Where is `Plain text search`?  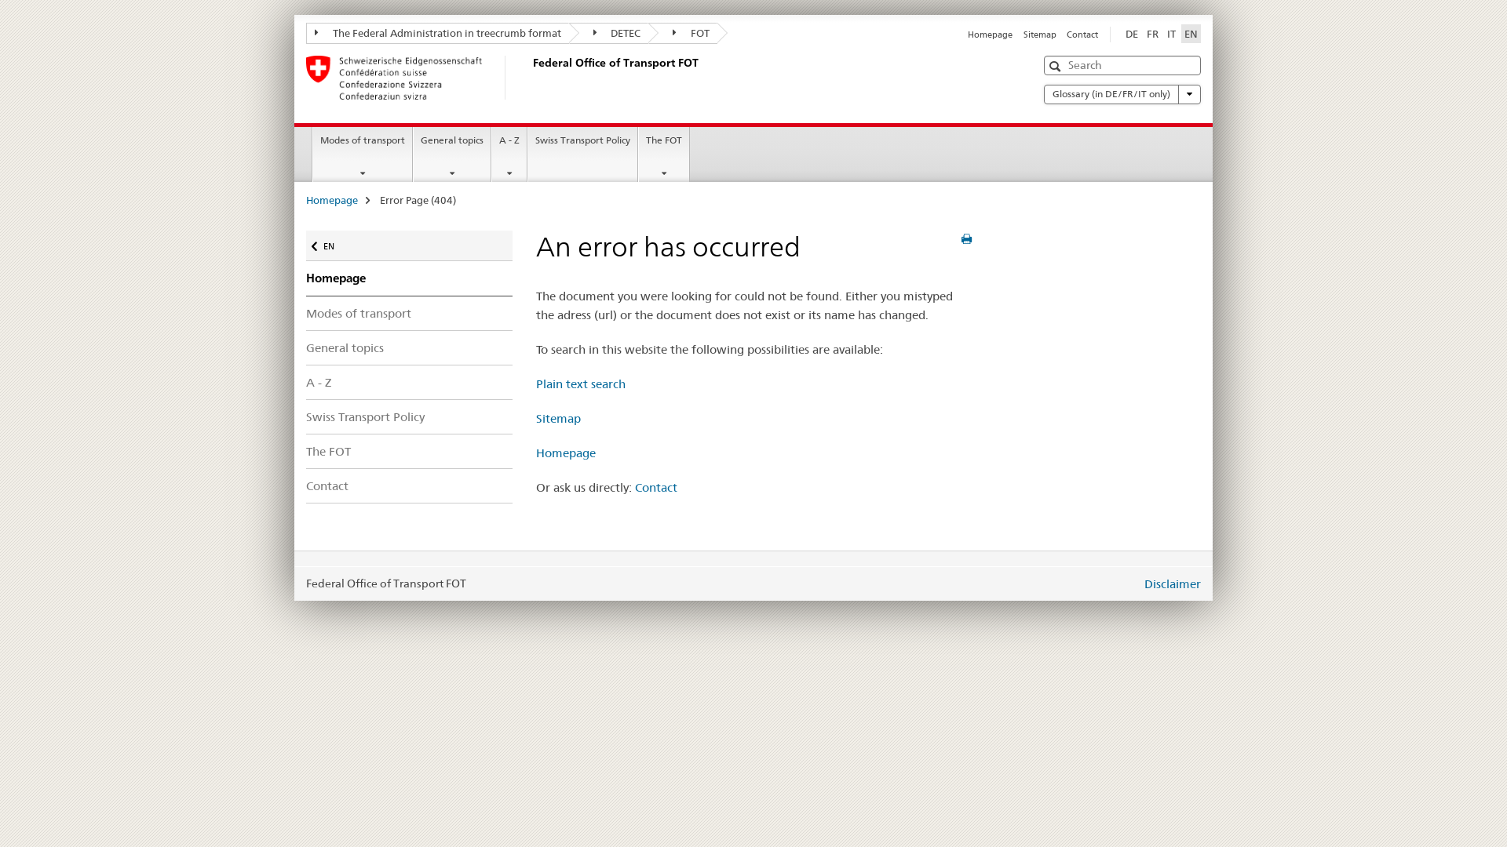 Plain text search is located at coordinates (580, 384).